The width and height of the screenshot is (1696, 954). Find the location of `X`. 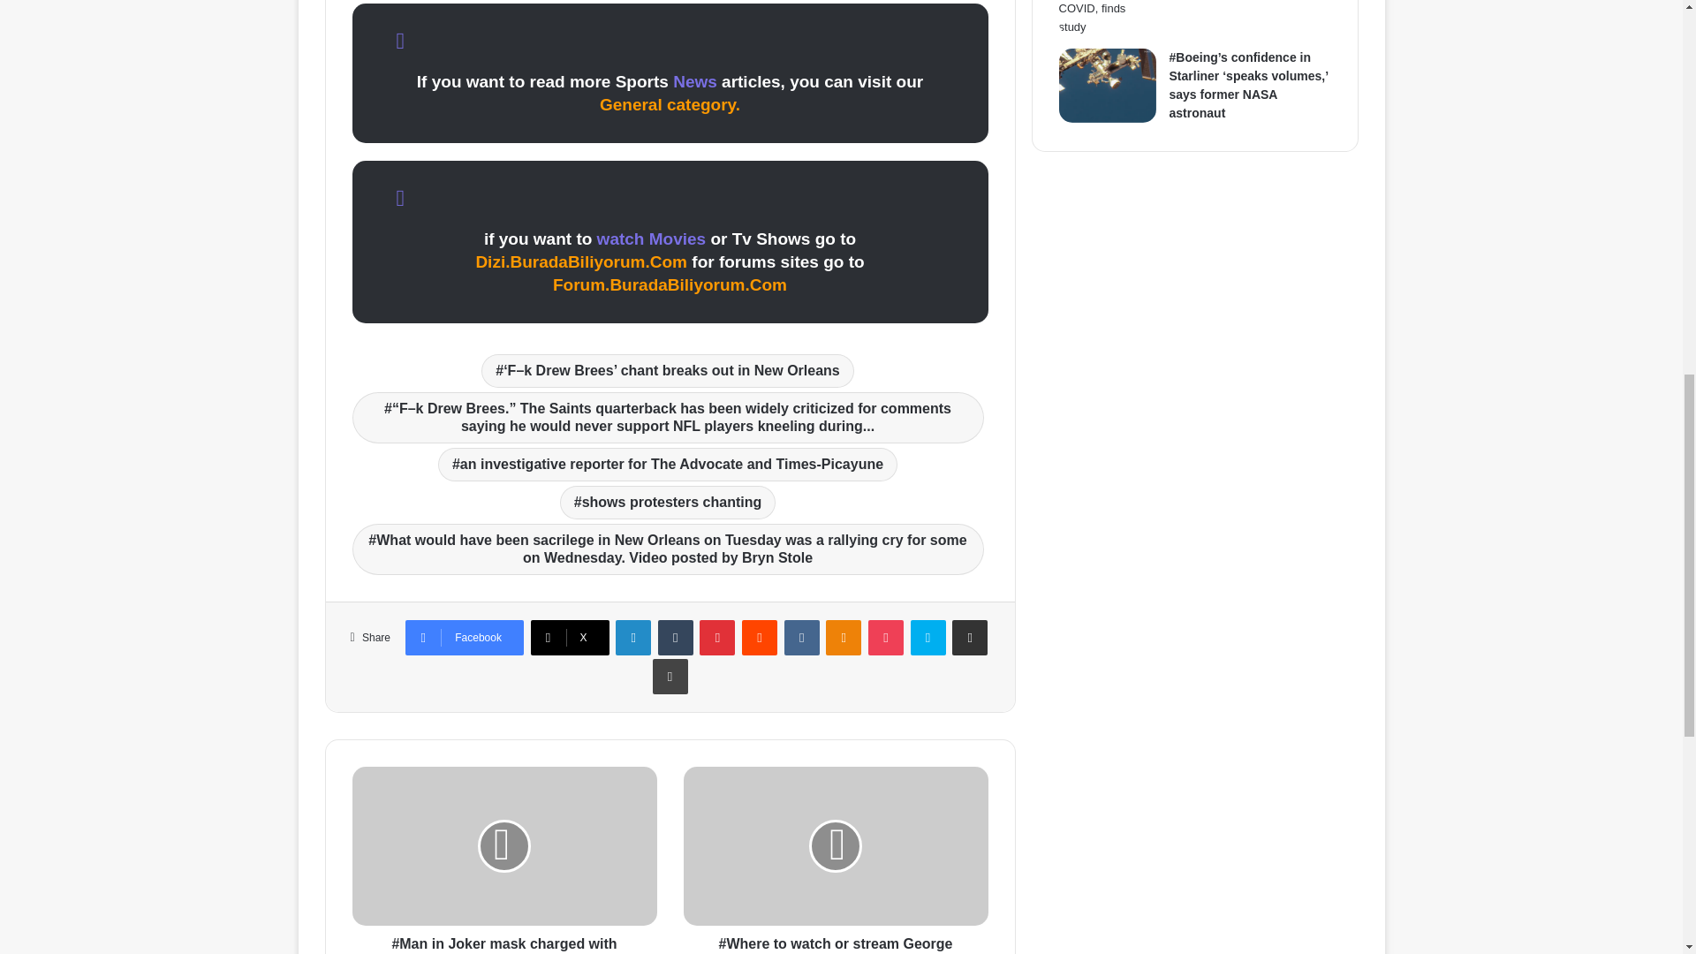

X is located at coordinates (569, 638).